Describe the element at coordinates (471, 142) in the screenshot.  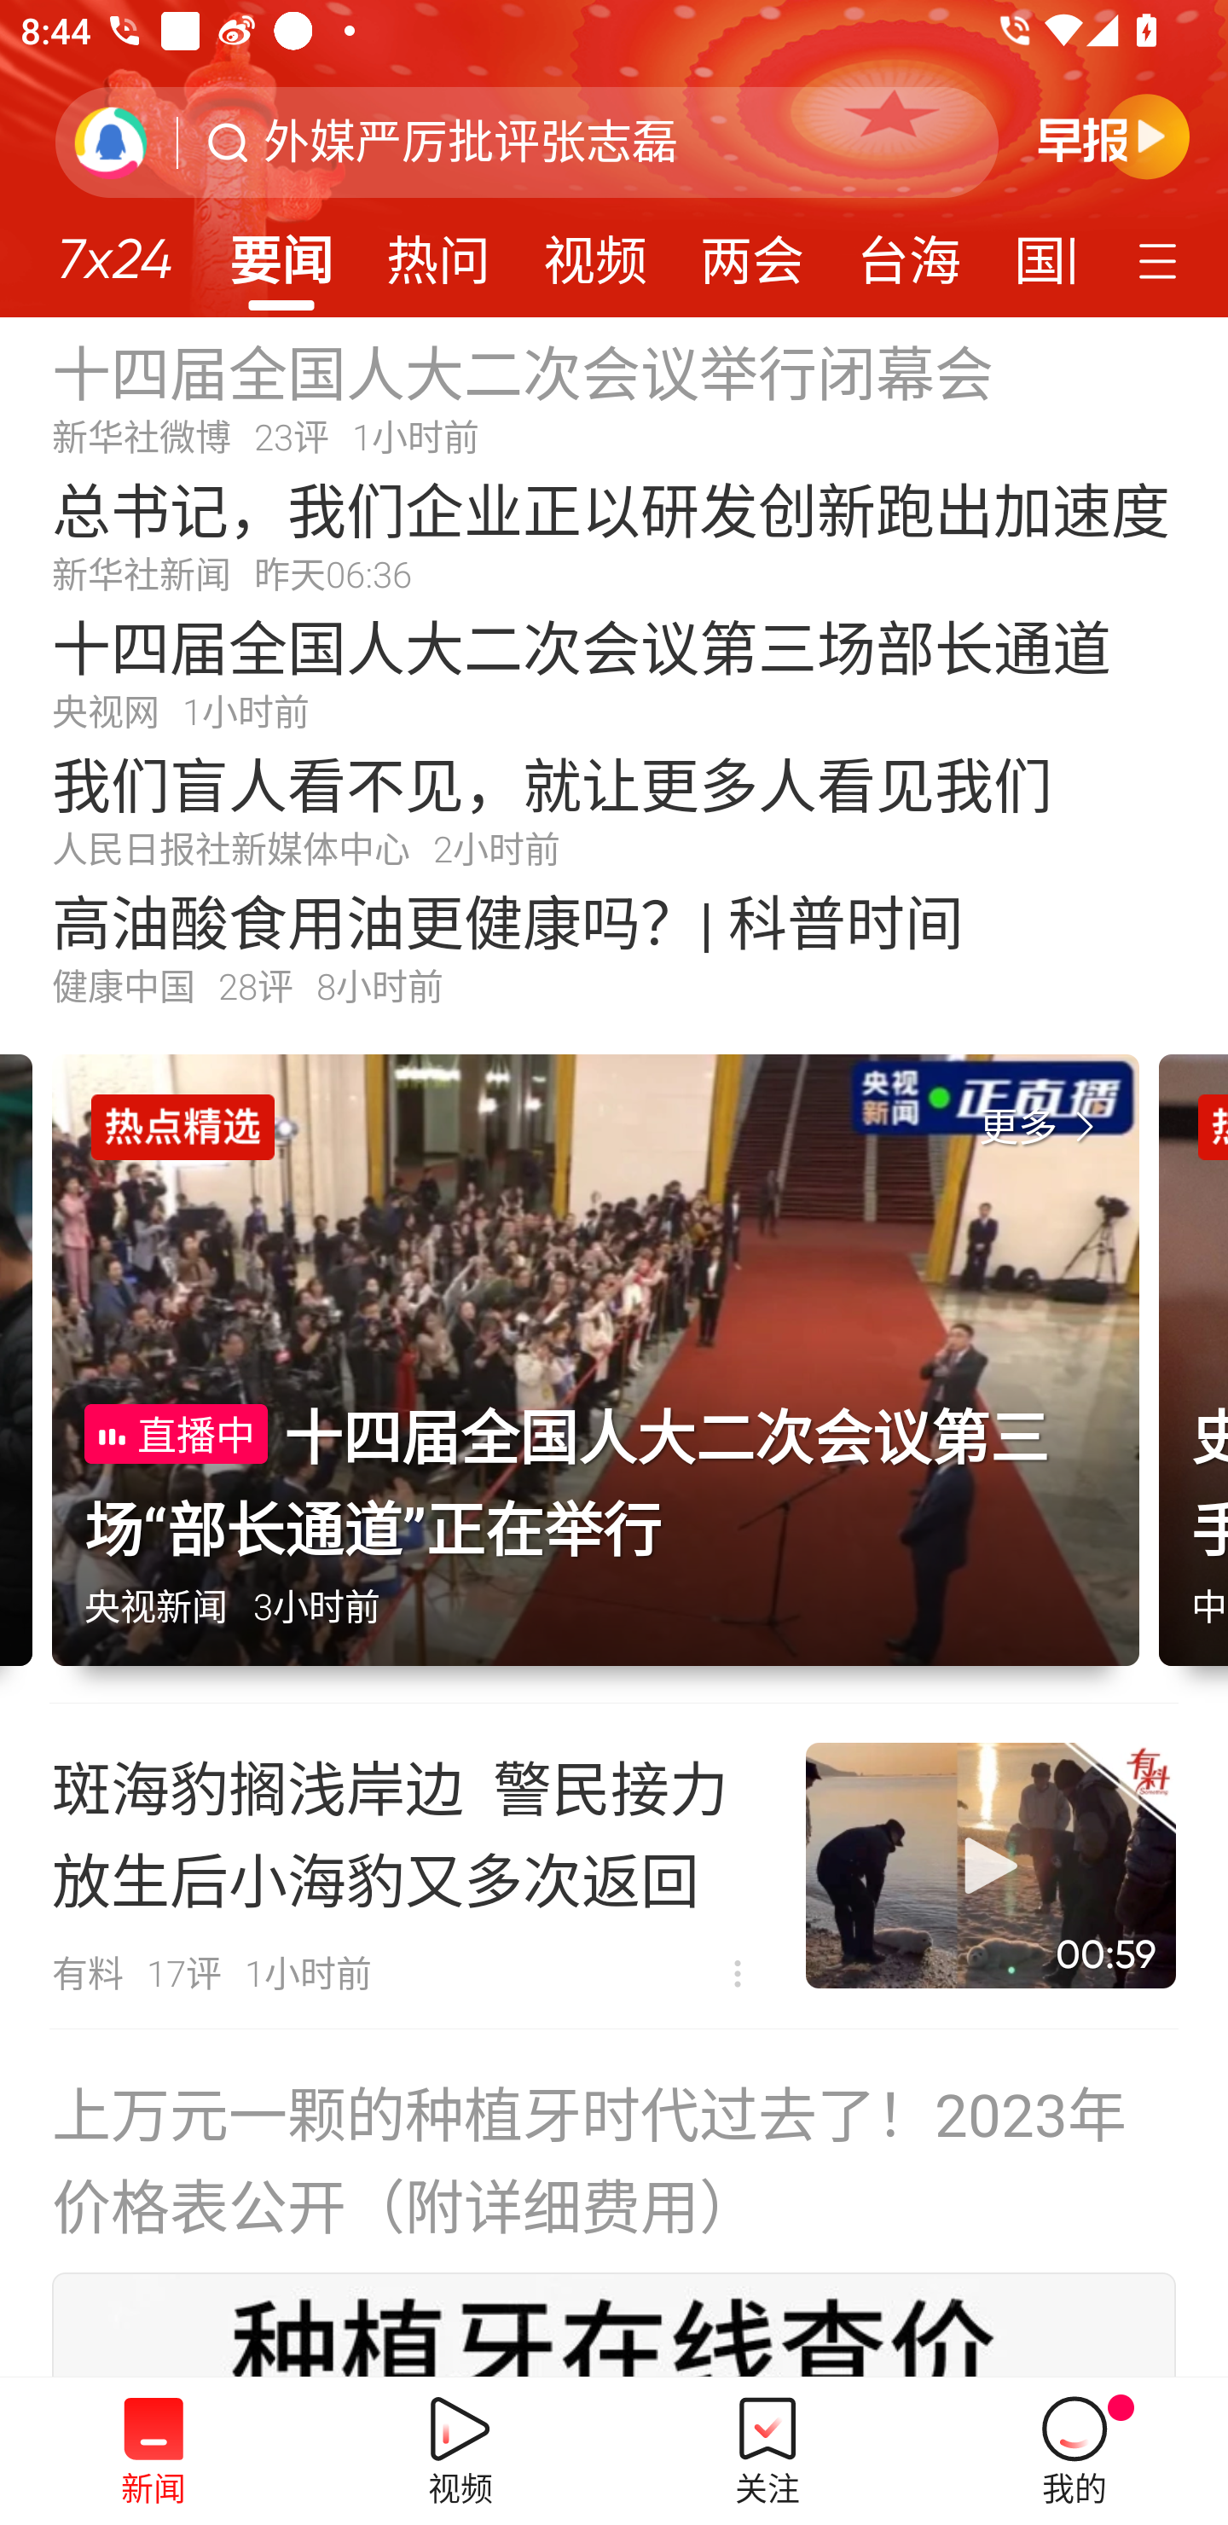
I see `外媒严厉批评张志磊` at that location.